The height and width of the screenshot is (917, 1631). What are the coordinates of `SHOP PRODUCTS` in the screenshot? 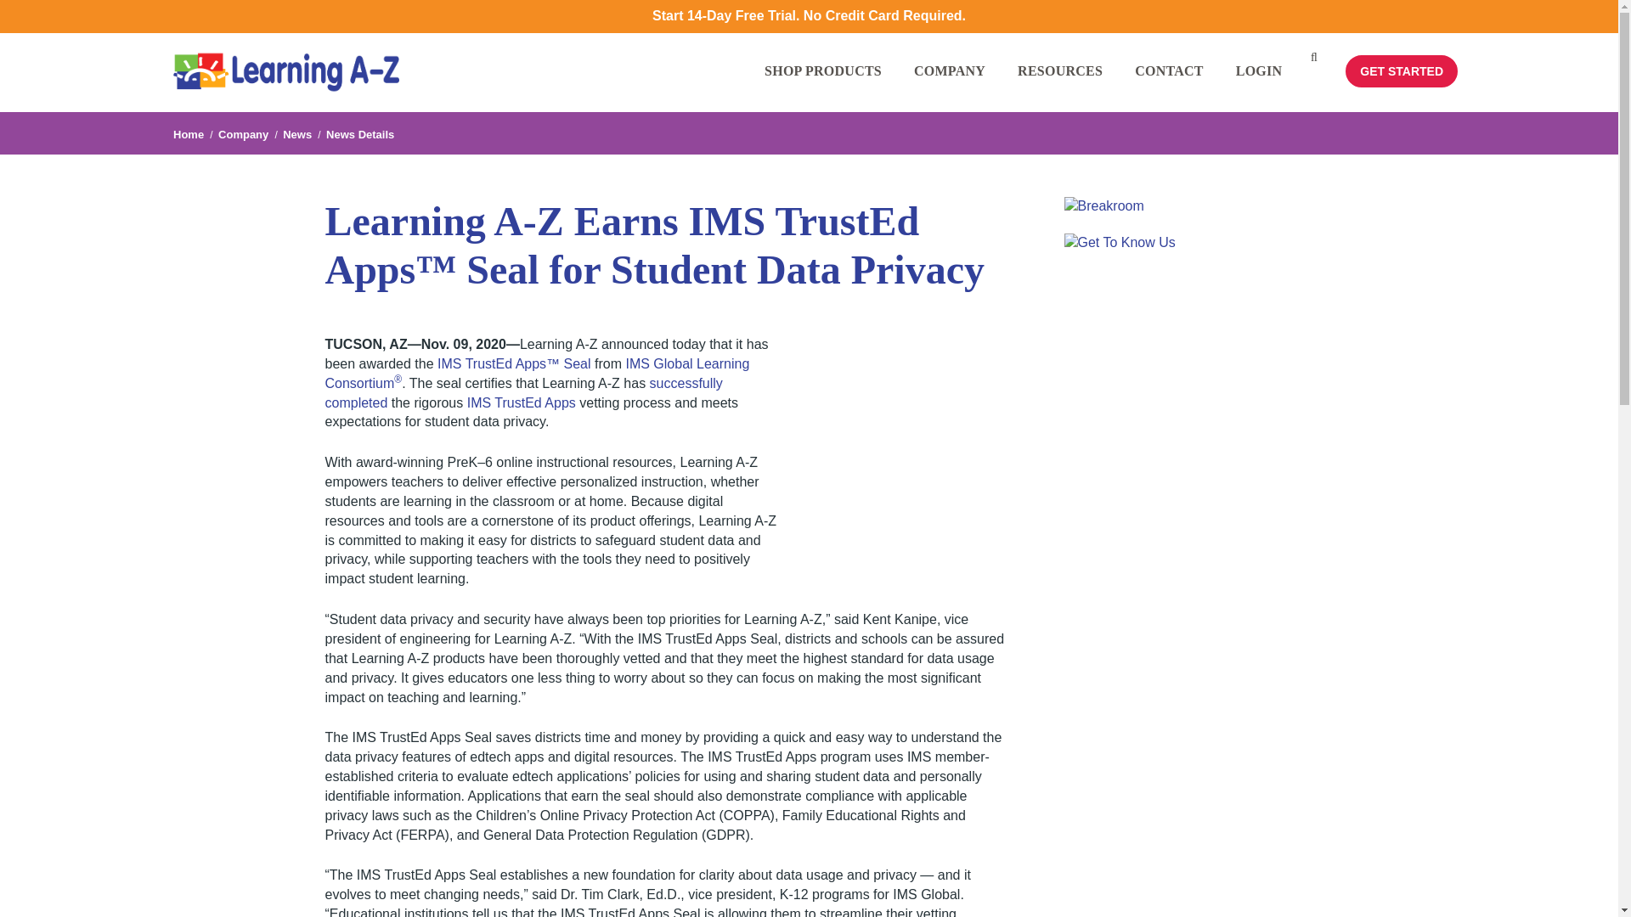 It's located at (831, 87).